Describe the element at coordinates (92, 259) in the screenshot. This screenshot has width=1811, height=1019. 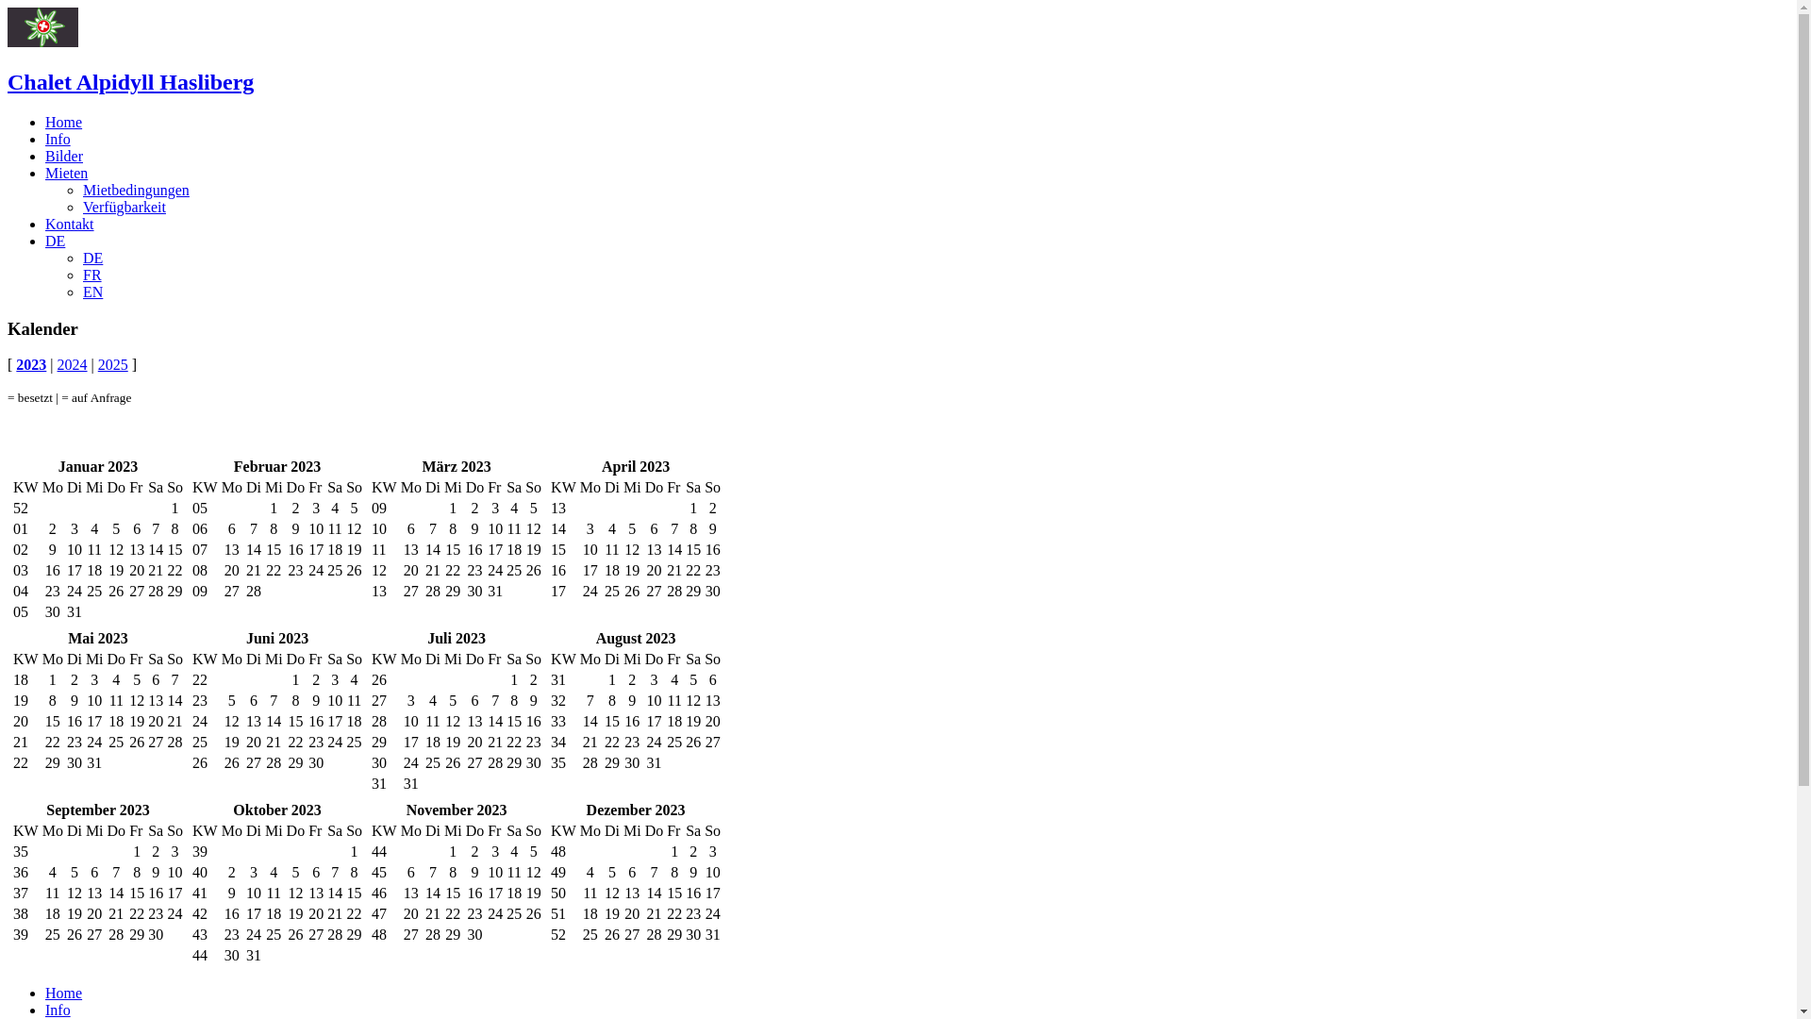
I see `DE` at that location.